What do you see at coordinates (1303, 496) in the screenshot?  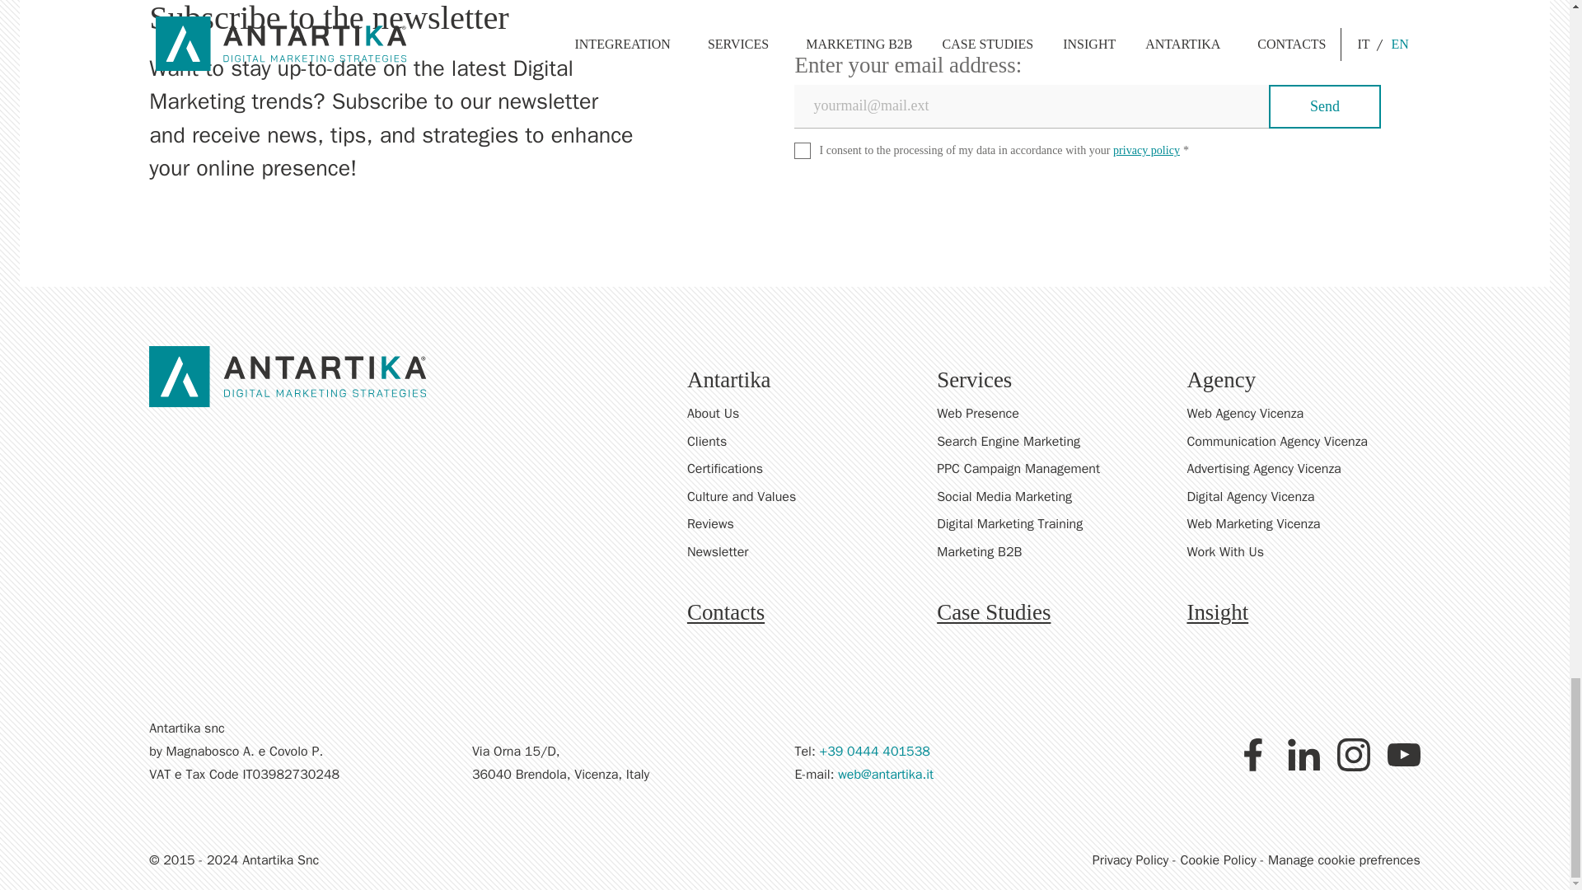 I see `Digital Agency Vicenza` at bounding box center [1303, 496].